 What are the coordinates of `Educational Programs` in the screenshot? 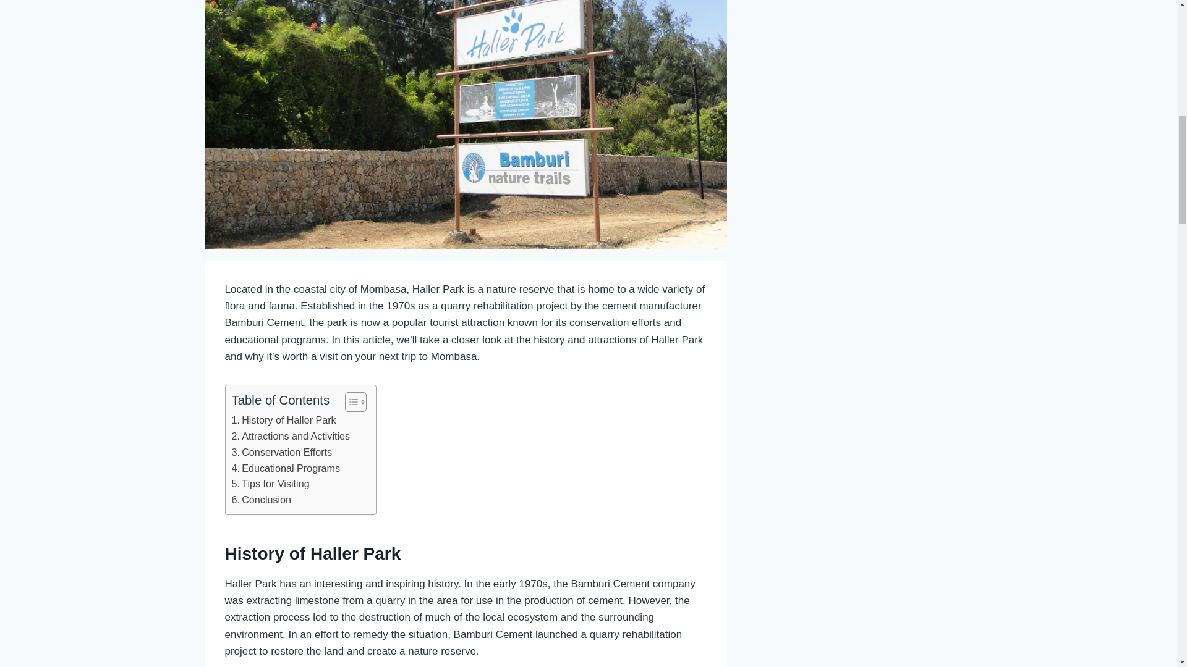 It's located at (286, 469).